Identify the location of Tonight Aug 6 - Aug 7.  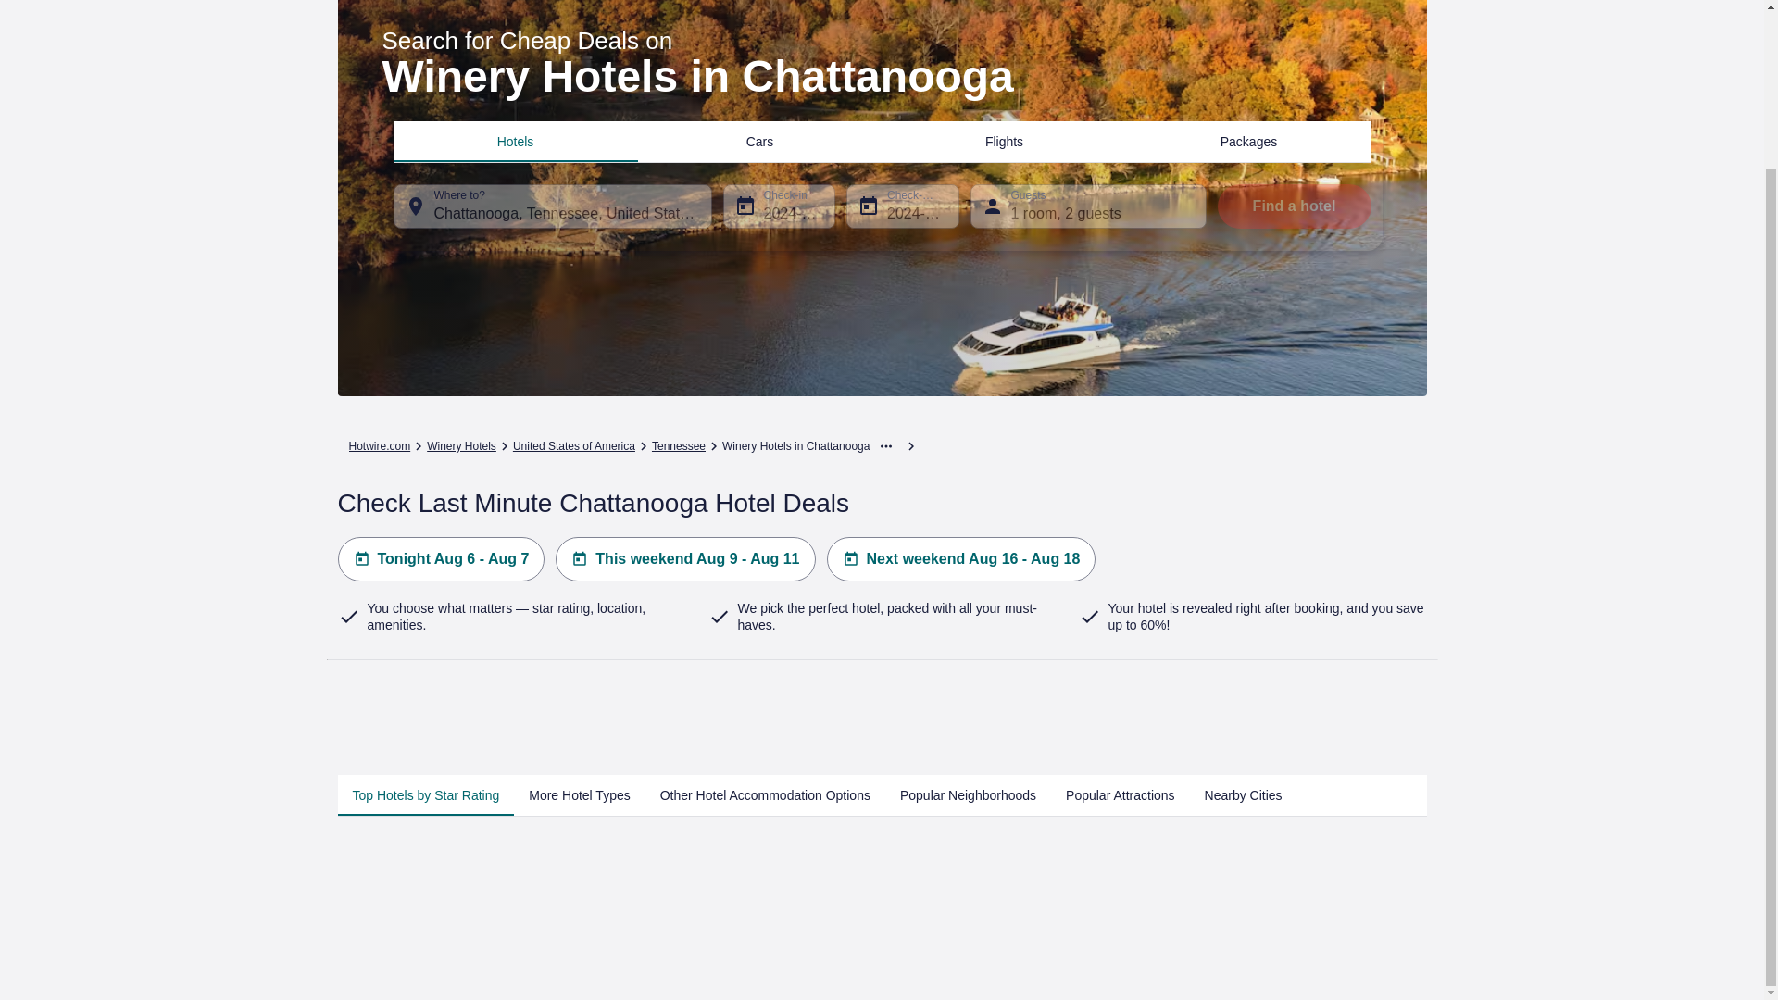
(441, 558).